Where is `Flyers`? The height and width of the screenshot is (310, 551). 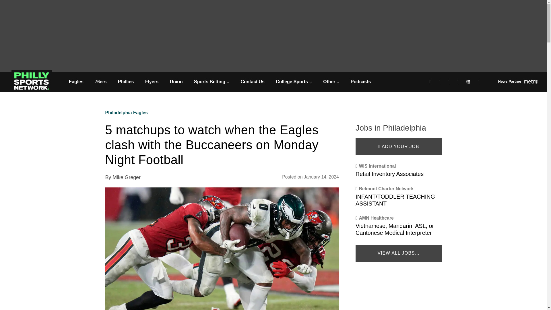
Flyers is located at coordinates (152, 82).